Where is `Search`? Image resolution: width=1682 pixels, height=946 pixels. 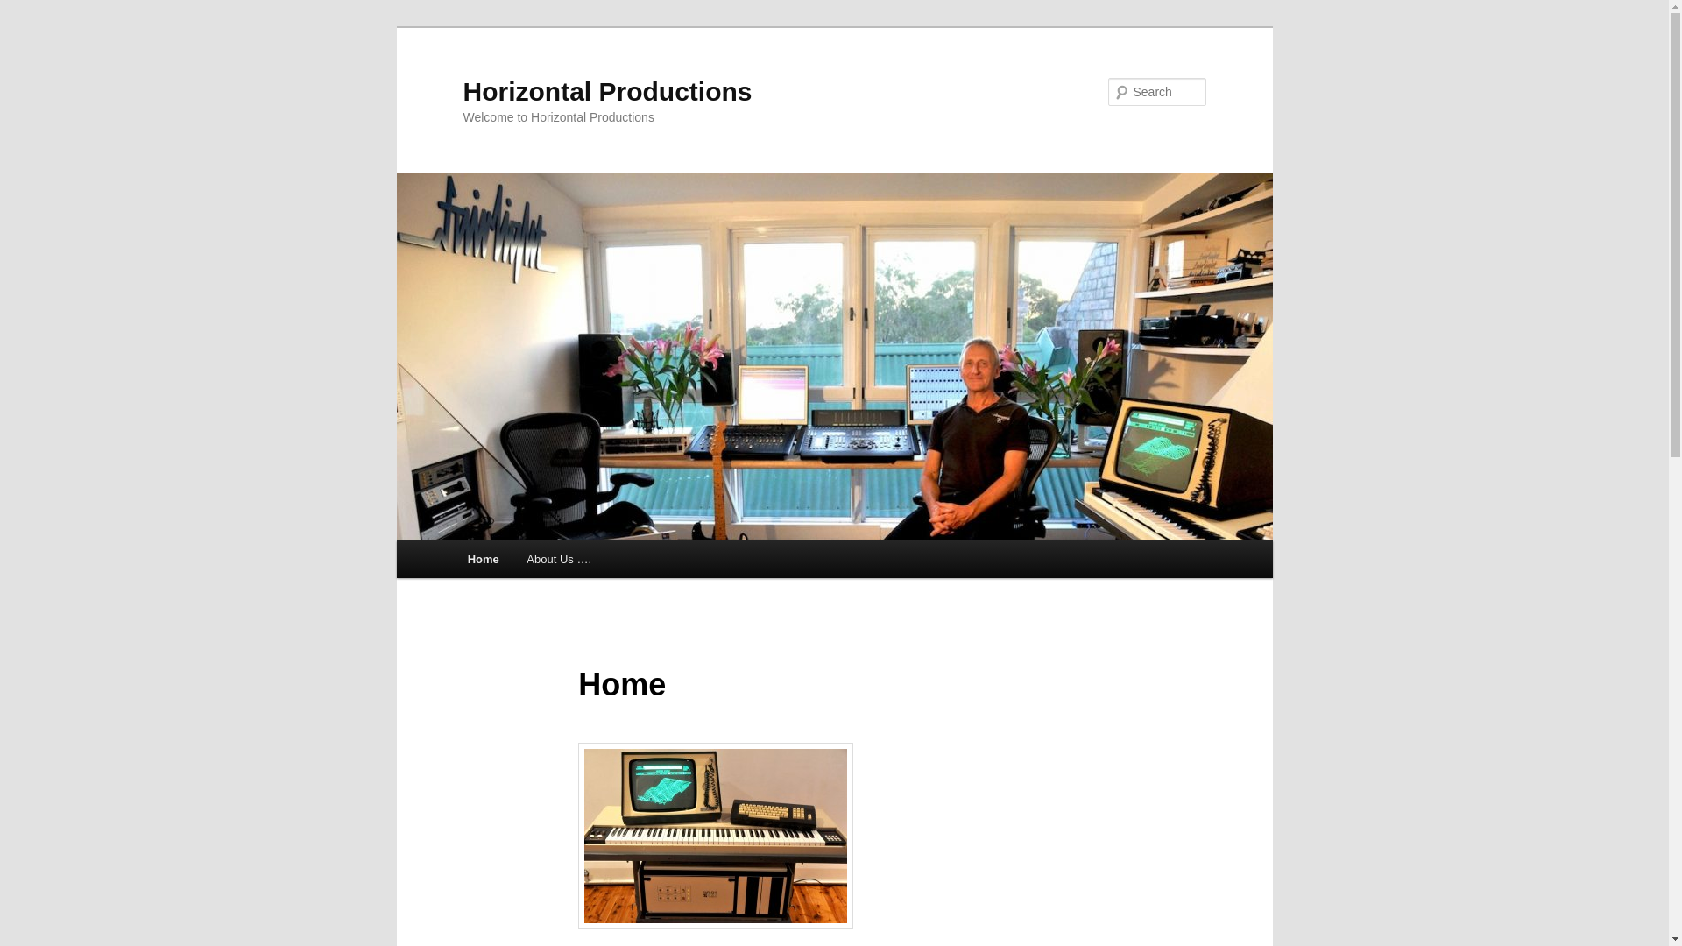 Search is located at coordinates (28, 11).